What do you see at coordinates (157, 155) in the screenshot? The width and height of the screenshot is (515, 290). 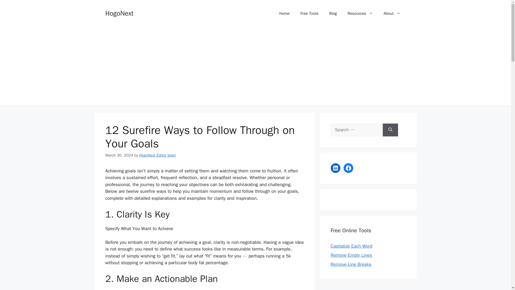 I see `HogoNext Editor team` at bounding box center [157, 155].